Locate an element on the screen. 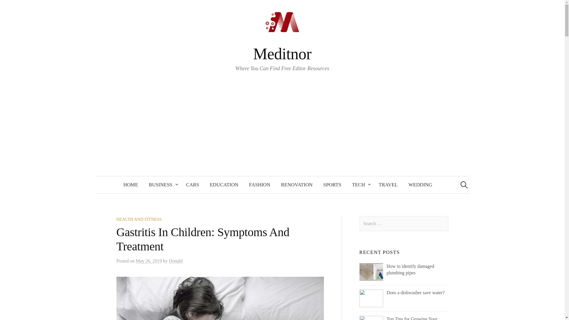  Meditnor is located at coordinates (282, 54).